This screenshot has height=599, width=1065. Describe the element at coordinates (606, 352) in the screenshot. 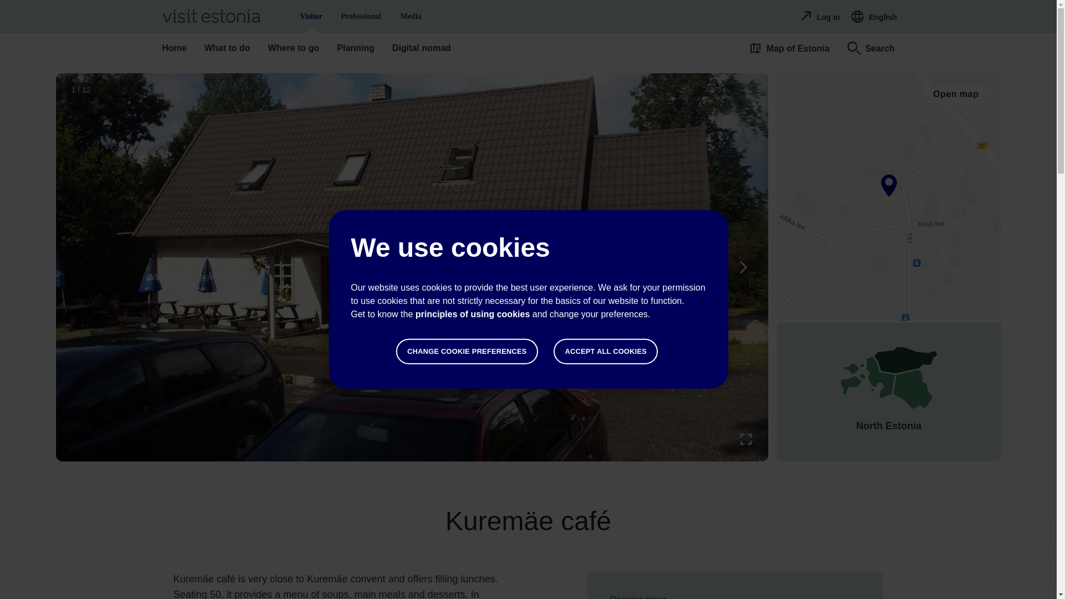

I see `principles of using cookies` at that location.